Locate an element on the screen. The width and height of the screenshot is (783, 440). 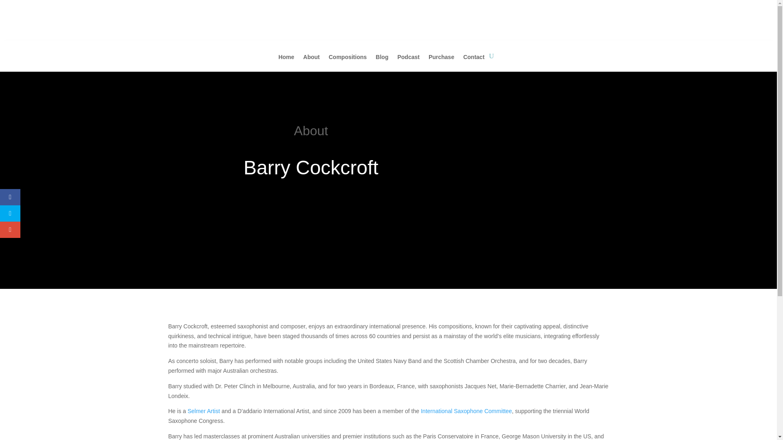
Podcast is located at coordinates (408, 63).